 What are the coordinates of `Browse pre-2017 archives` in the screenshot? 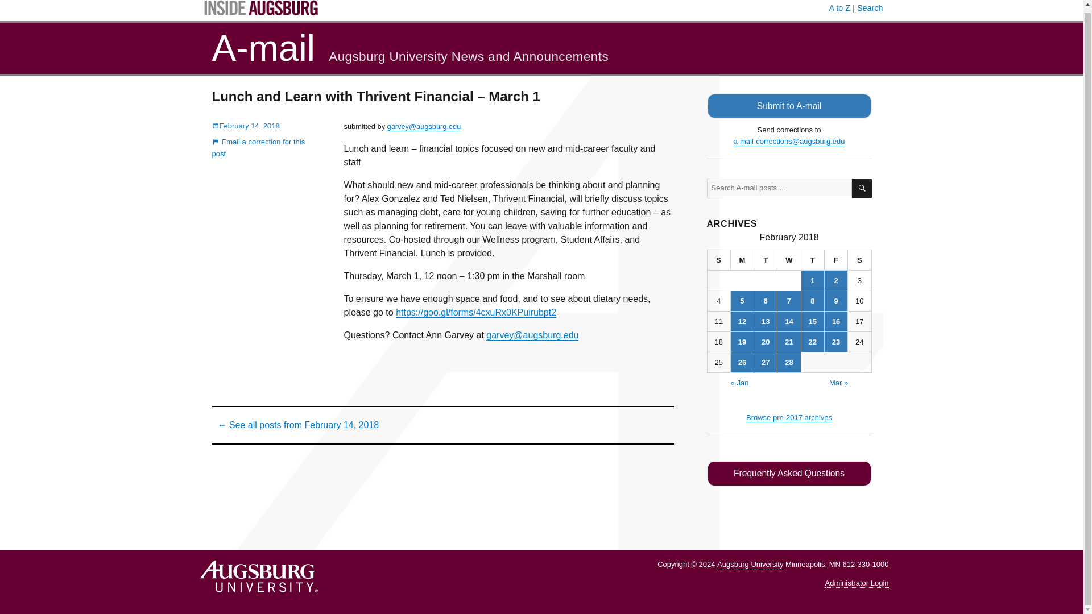 It's located at (789, 417).